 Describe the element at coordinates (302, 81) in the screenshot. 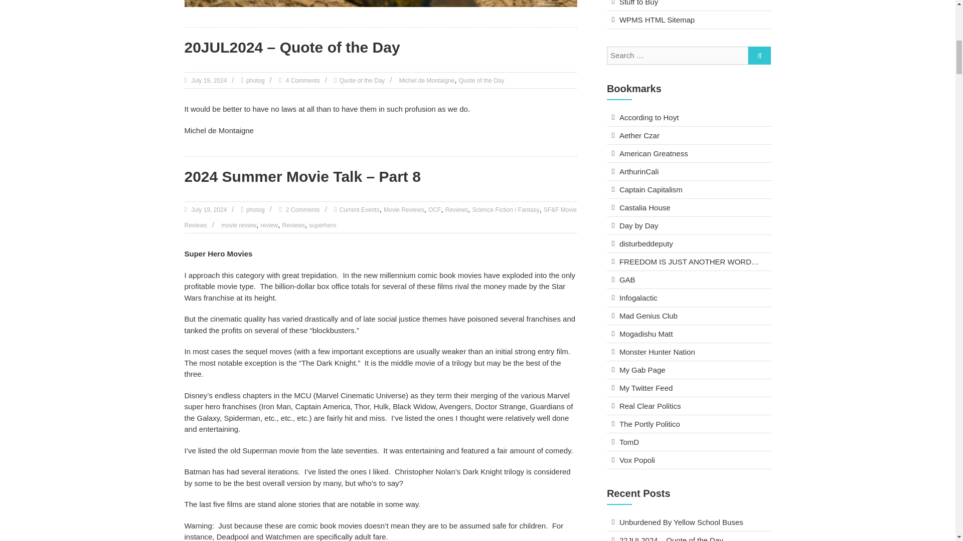

I see `4 Comments` at that location.